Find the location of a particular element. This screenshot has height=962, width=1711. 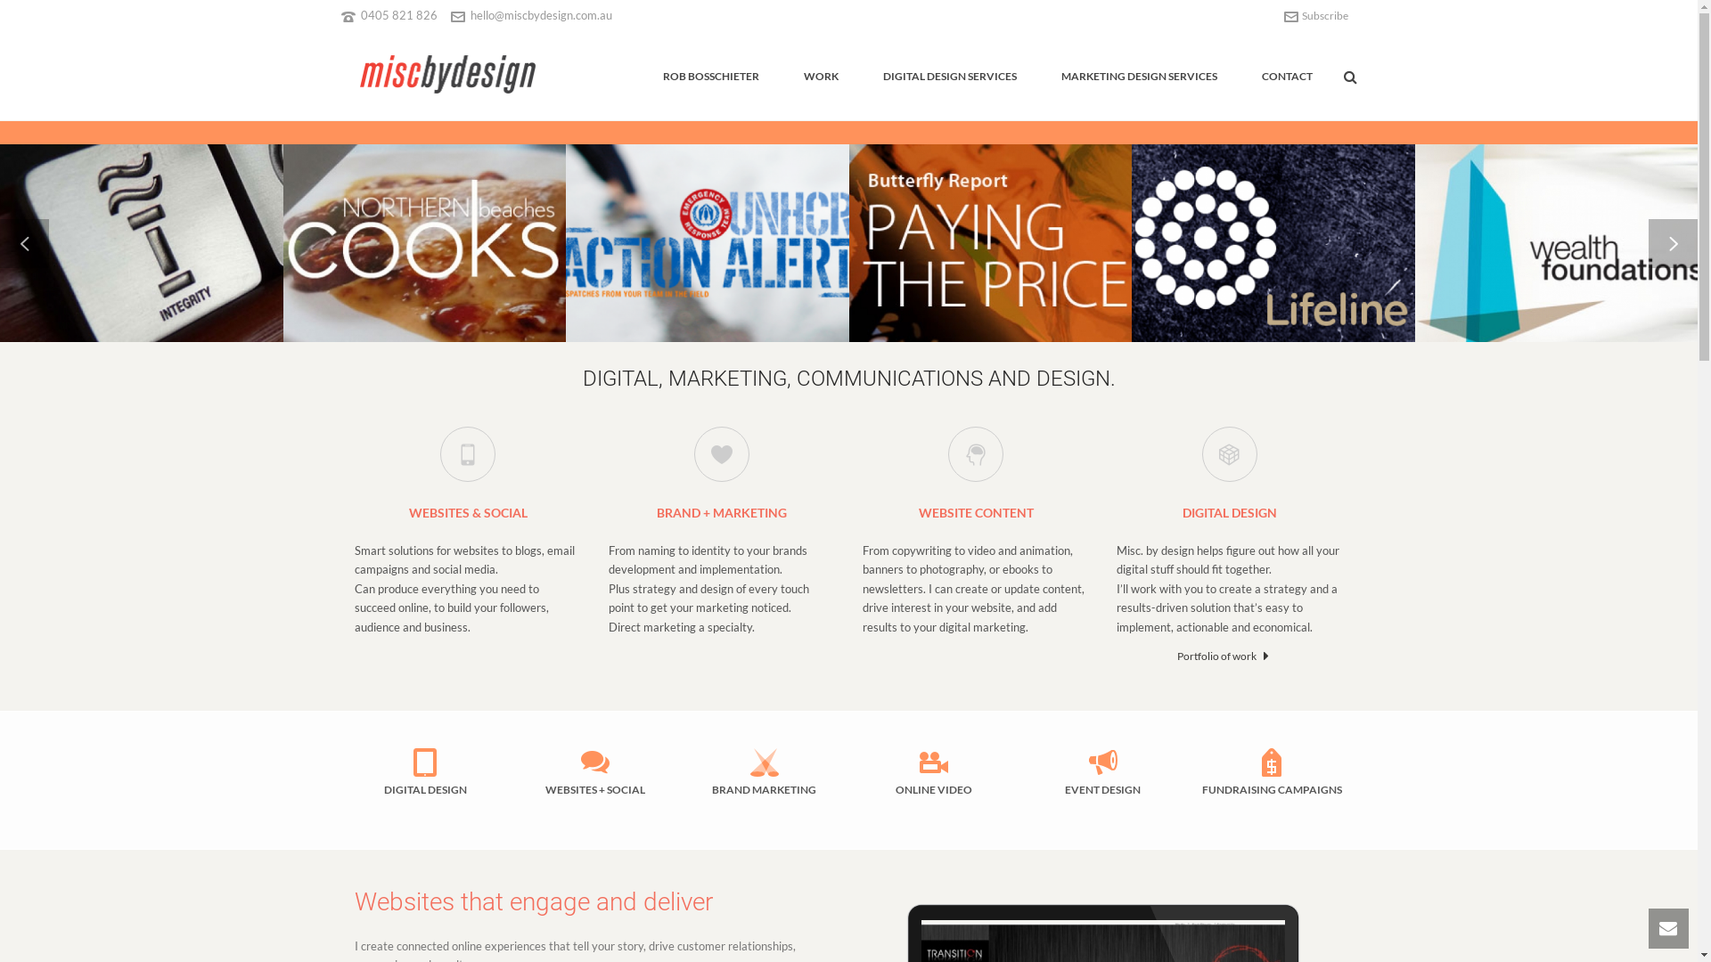

DIGITAL DESIGN is located at coordinates (1230, 513).